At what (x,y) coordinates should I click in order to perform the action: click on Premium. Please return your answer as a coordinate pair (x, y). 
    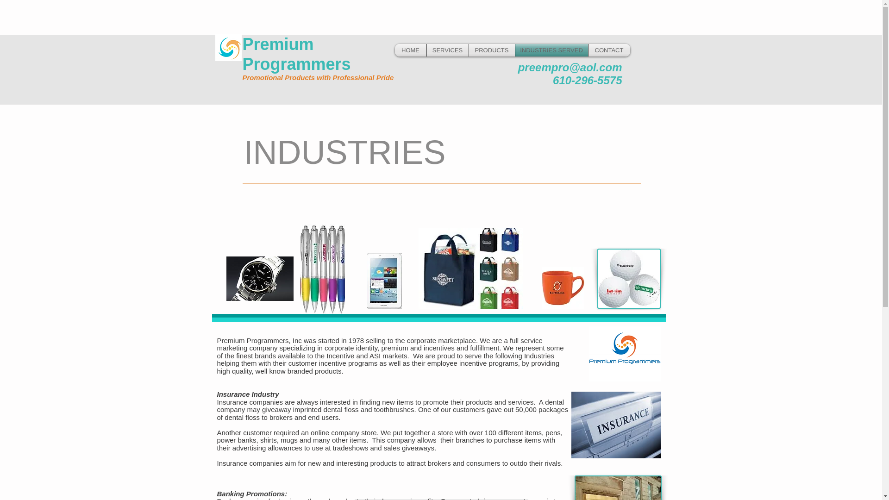
    Looking at the image, I should click on (278, 44).